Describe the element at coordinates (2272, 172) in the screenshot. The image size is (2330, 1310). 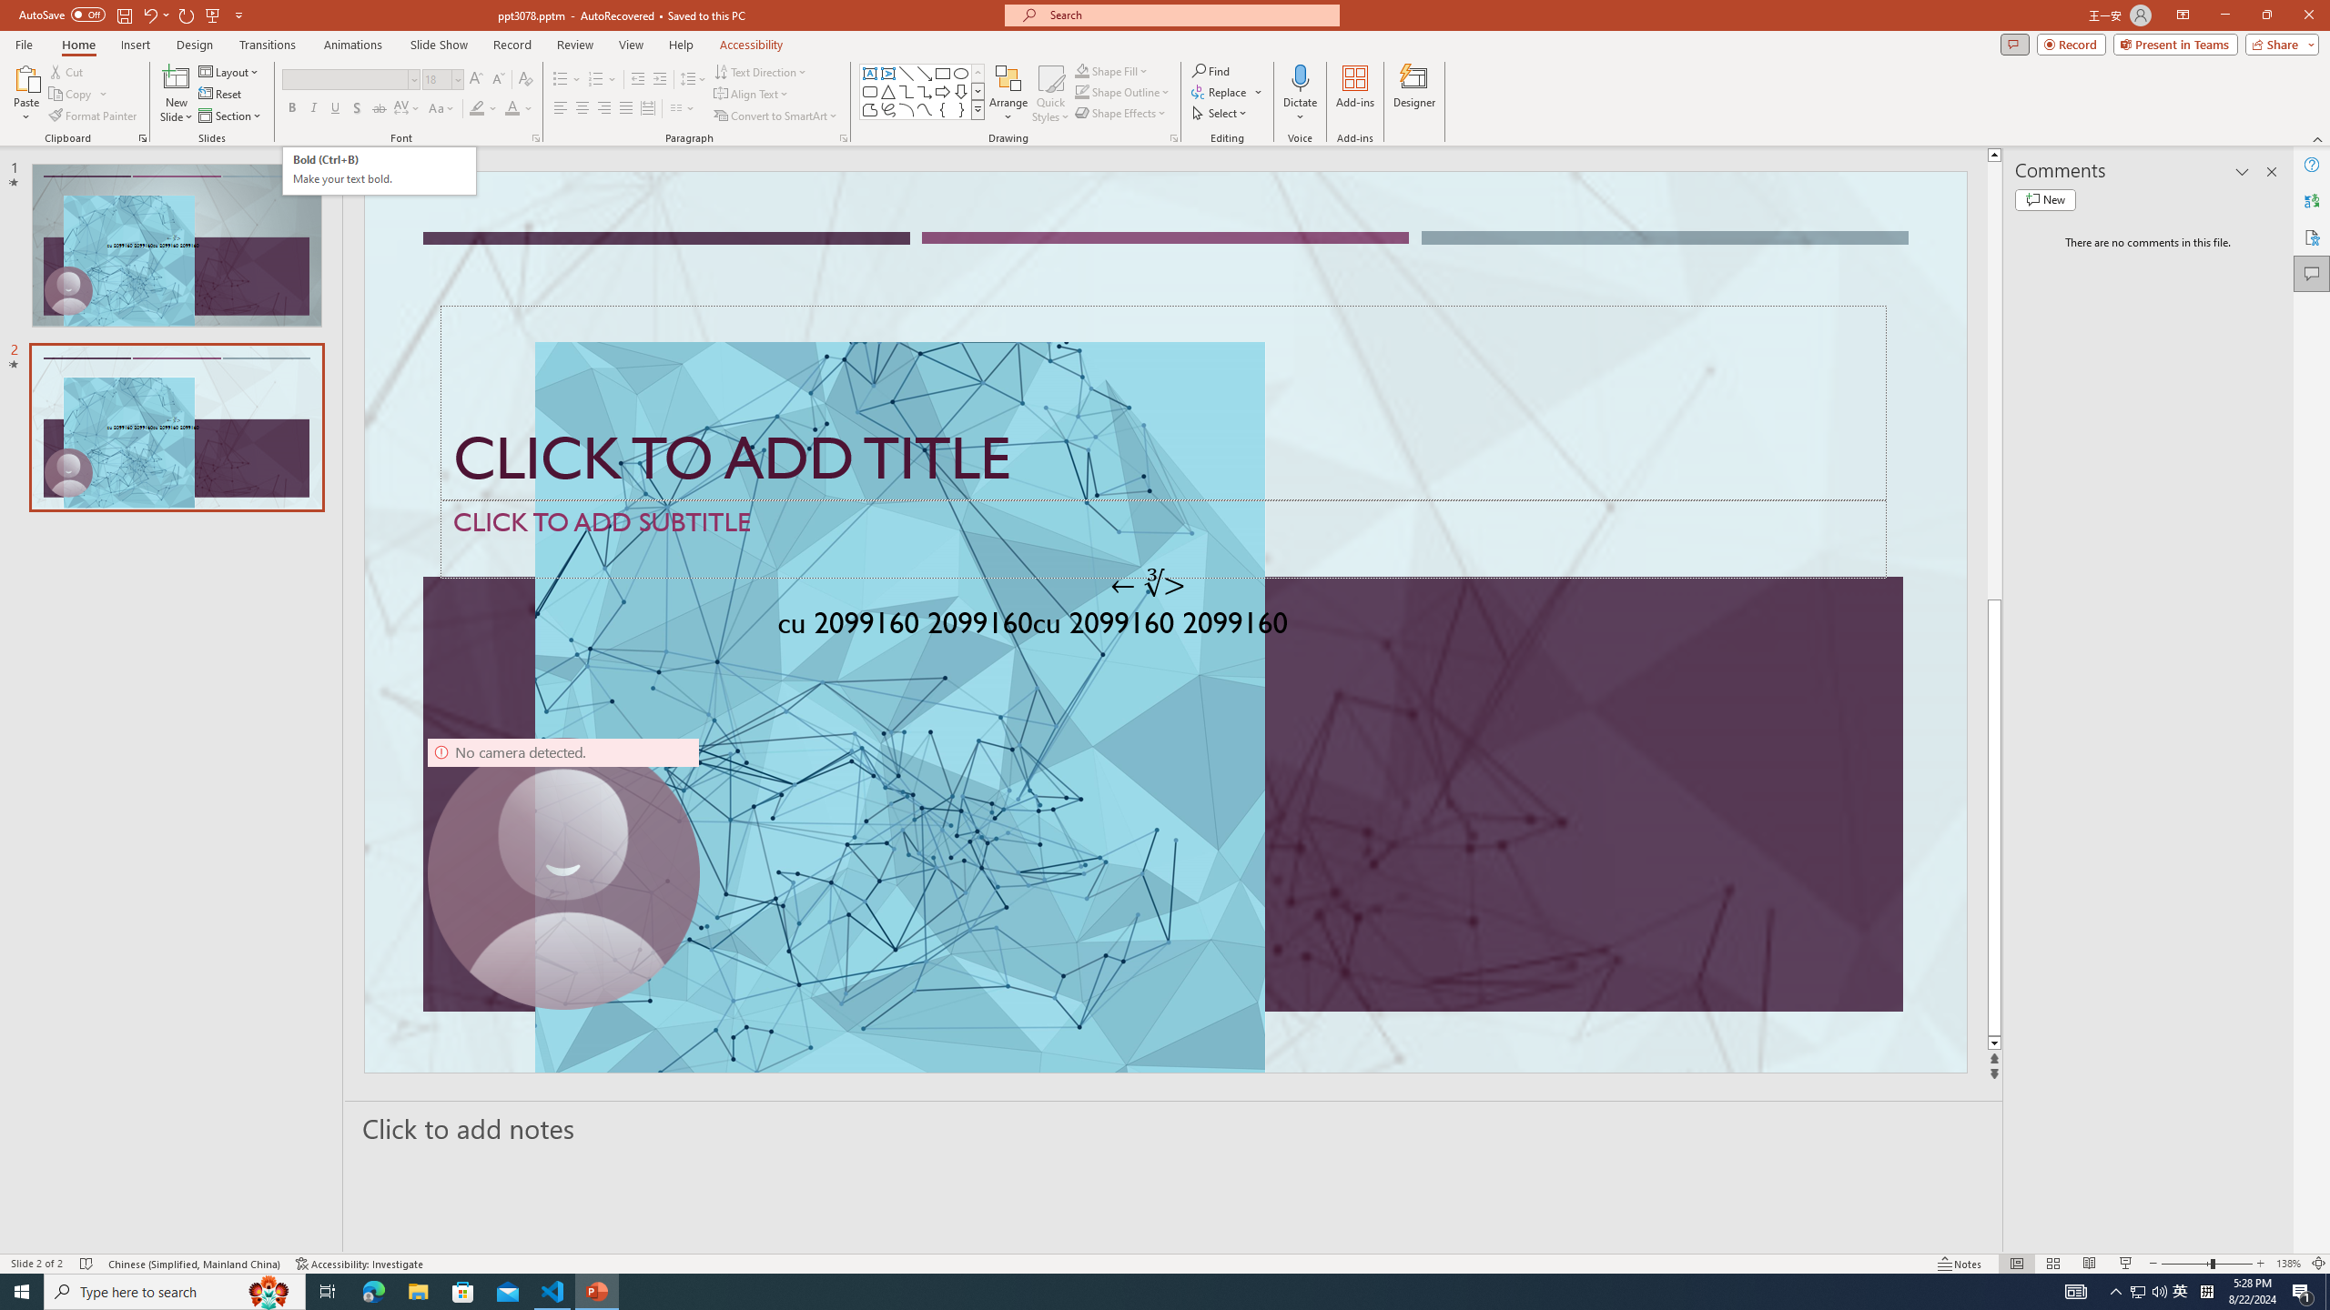
I see `Close pane` at that location.